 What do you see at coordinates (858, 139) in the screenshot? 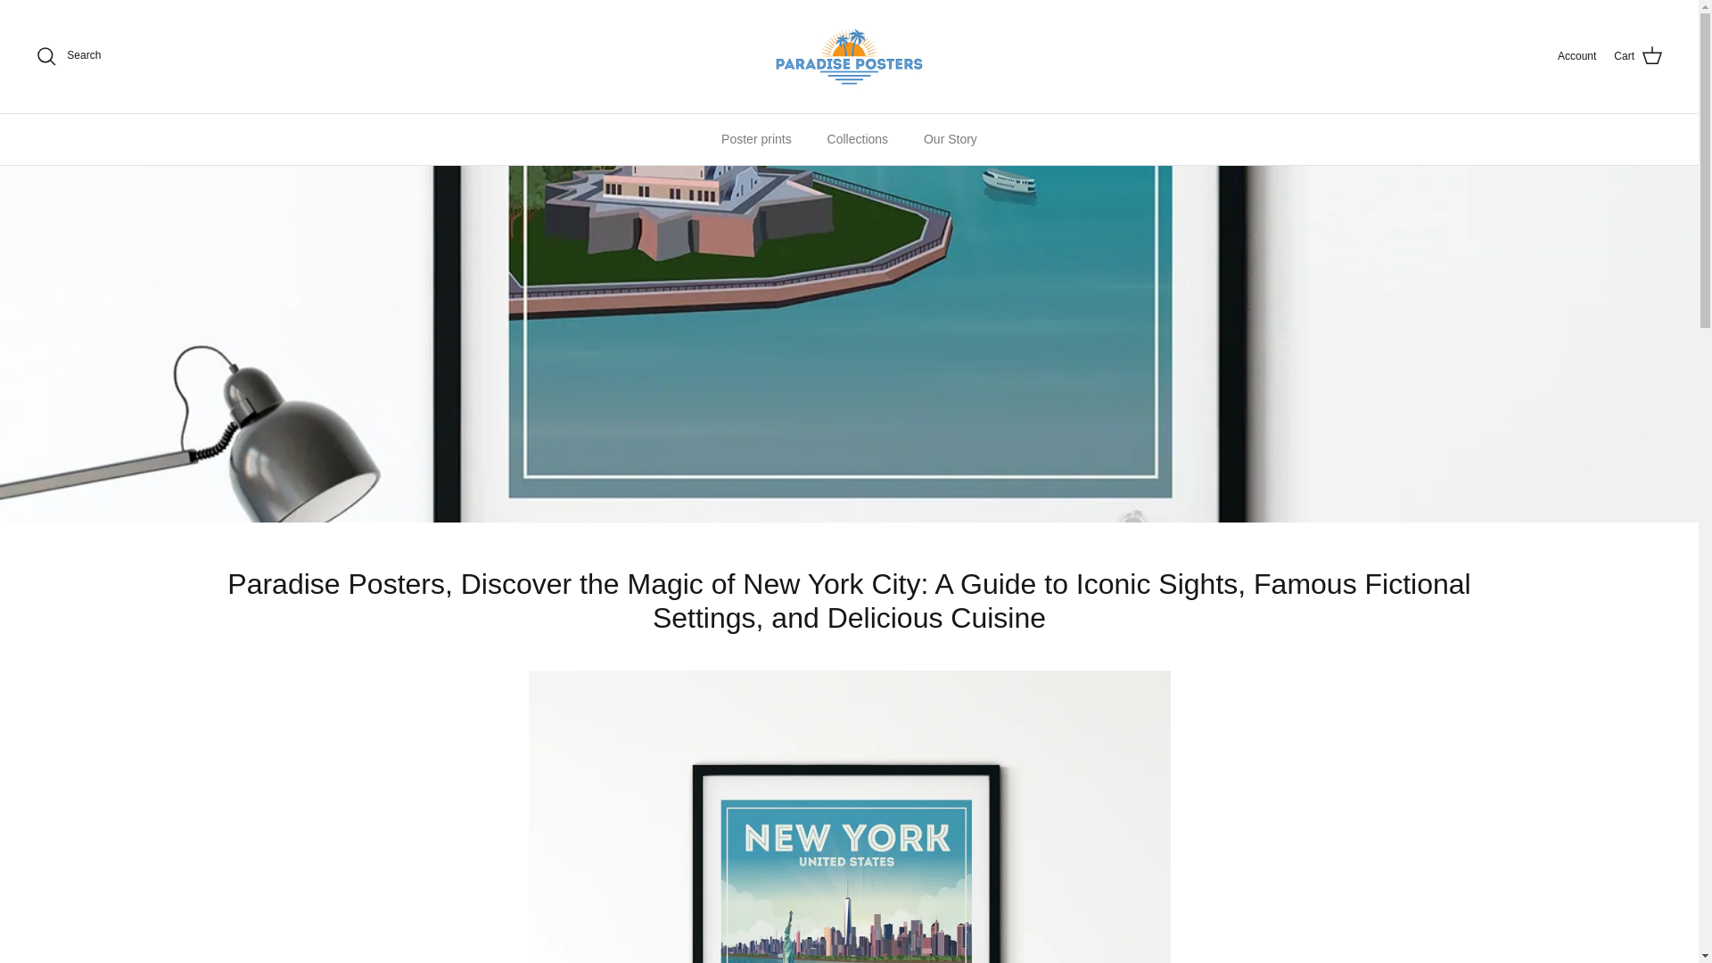
I see `Collections` at bounding box center [858, 139].